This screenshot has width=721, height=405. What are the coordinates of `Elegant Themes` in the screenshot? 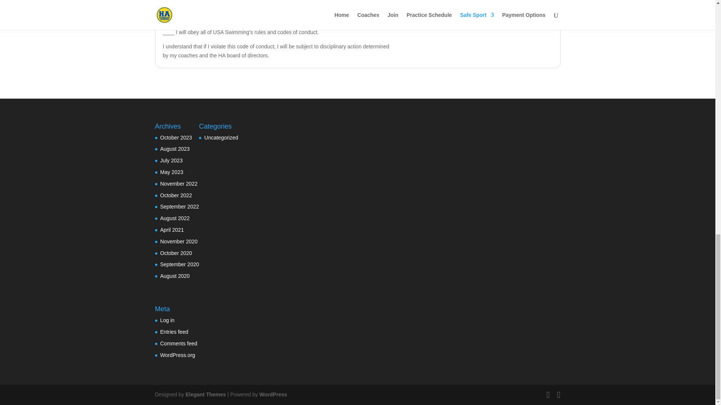 It's located at (205, 394).